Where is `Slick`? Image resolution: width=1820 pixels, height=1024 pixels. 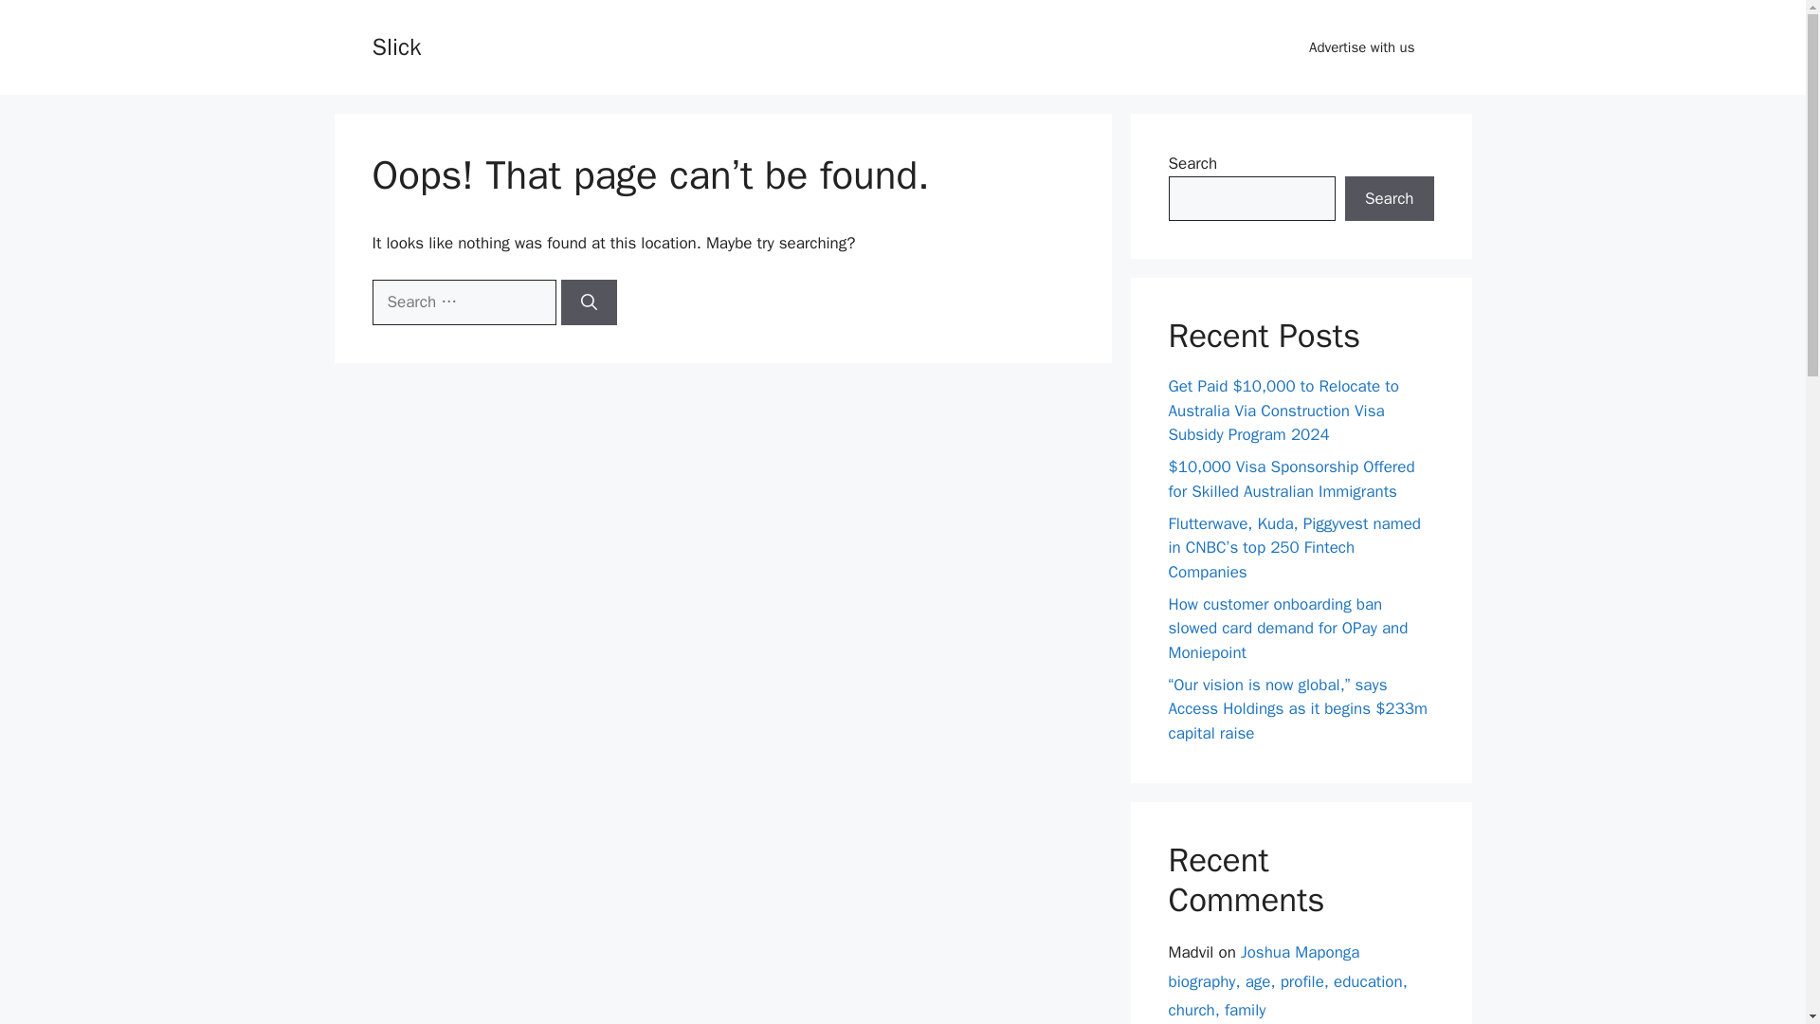 Slick is located at coordinates (395, 46).